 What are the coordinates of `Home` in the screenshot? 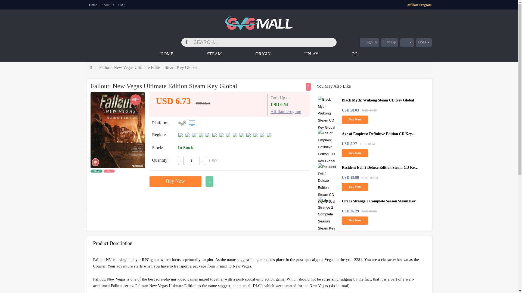 It's located at (94, 5).